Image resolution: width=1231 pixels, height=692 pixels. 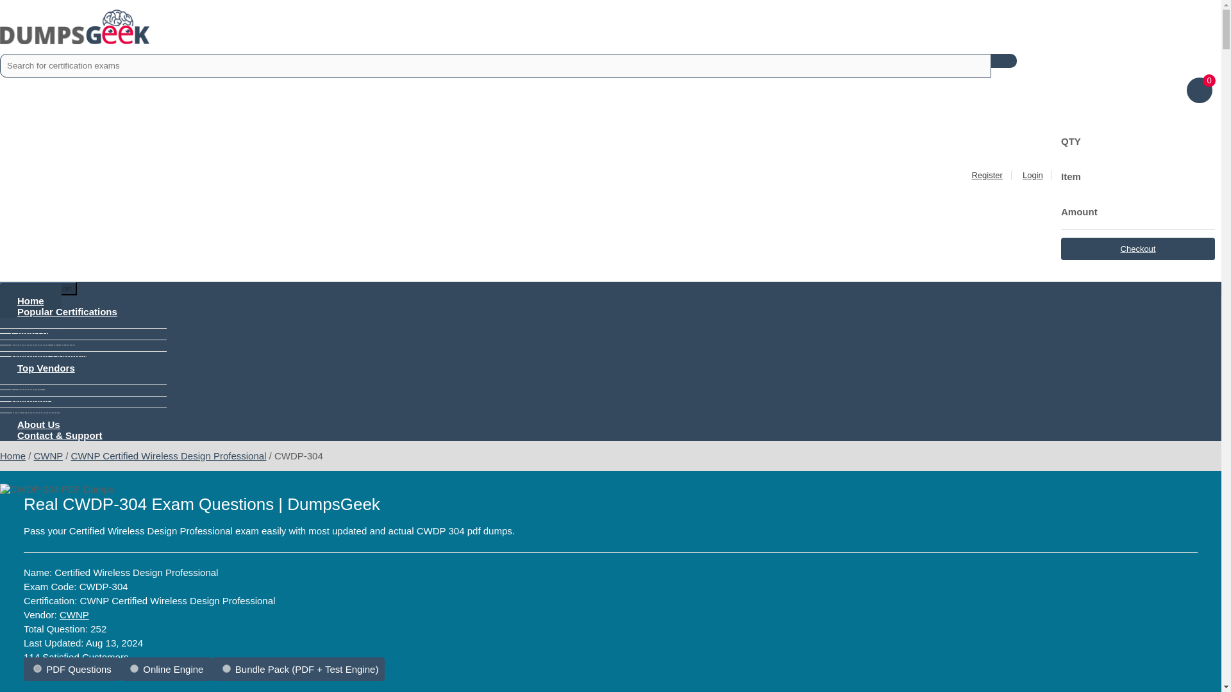 What do you see at coordinates (986, 174) in the screenshot?
I see `Register` at bounding box center [986, 174].